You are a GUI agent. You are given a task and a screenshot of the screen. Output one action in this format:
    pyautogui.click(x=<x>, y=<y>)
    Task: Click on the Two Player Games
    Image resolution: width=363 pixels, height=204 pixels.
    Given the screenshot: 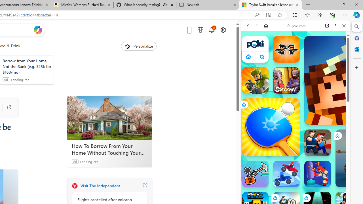 What is the action you would take?
    pyautogui.click(x=296, y=161)
    